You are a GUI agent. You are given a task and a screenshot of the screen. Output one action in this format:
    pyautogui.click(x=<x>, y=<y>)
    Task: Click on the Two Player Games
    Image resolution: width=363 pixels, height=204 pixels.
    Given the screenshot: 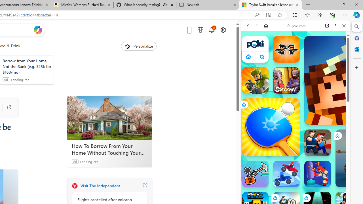 What is the action you would take?
    pyautogui.click(x=296, y=161)
    